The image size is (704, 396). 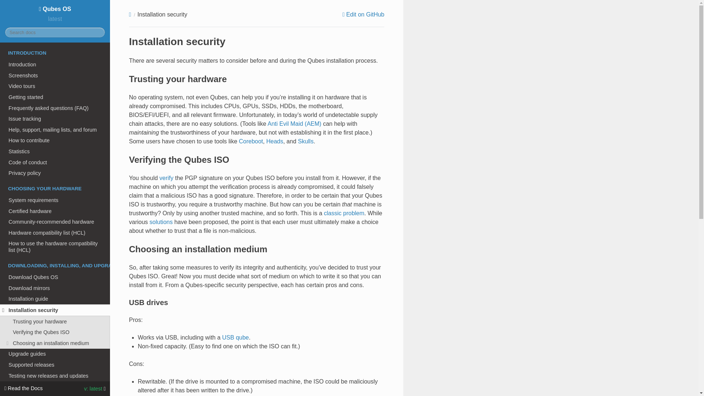 What do you see at coordinates (55, 9) in the screenshot?
I see `Qubes OS` at bounding box center [55, 9].